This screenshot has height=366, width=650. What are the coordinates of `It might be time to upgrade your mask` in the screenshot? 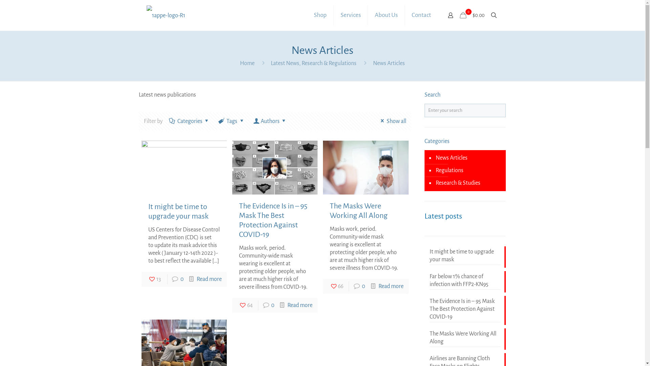 It's located at (465, 257).